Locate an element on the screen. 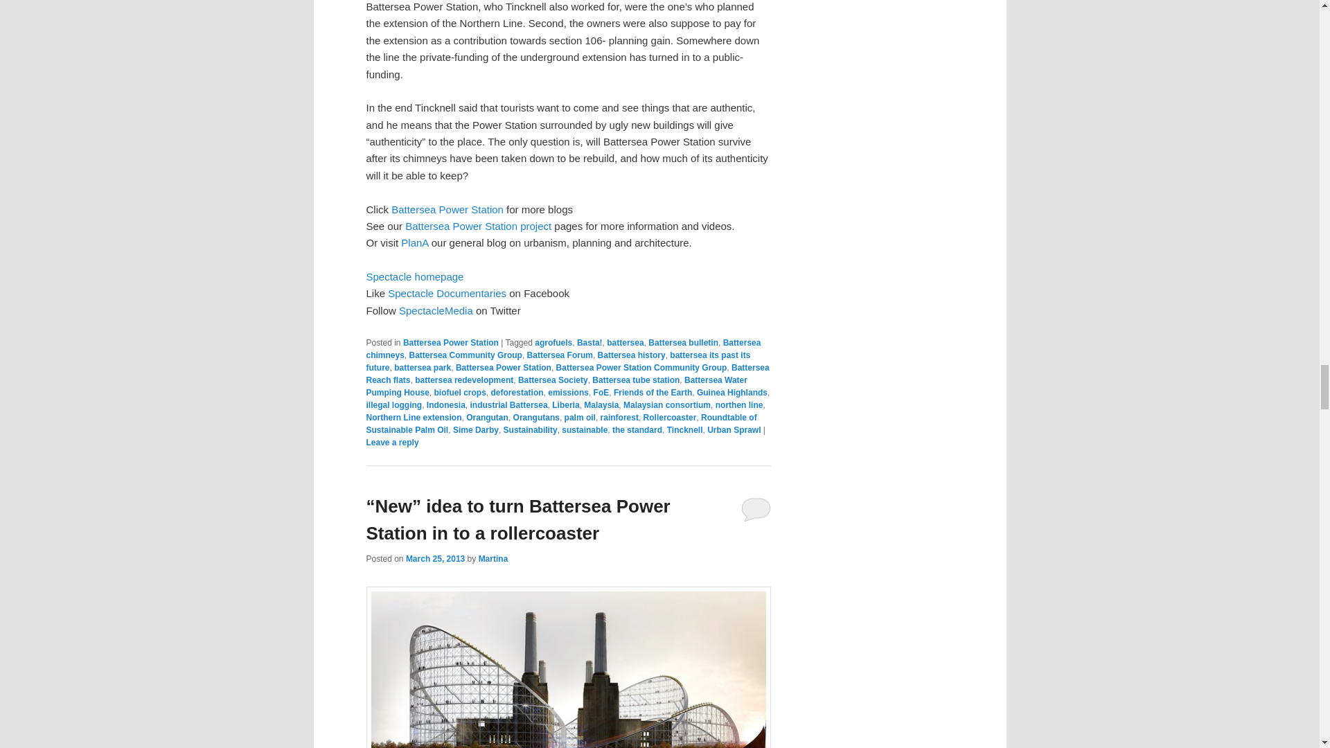  View all posts by Martina is located at coordinates (493, 559).